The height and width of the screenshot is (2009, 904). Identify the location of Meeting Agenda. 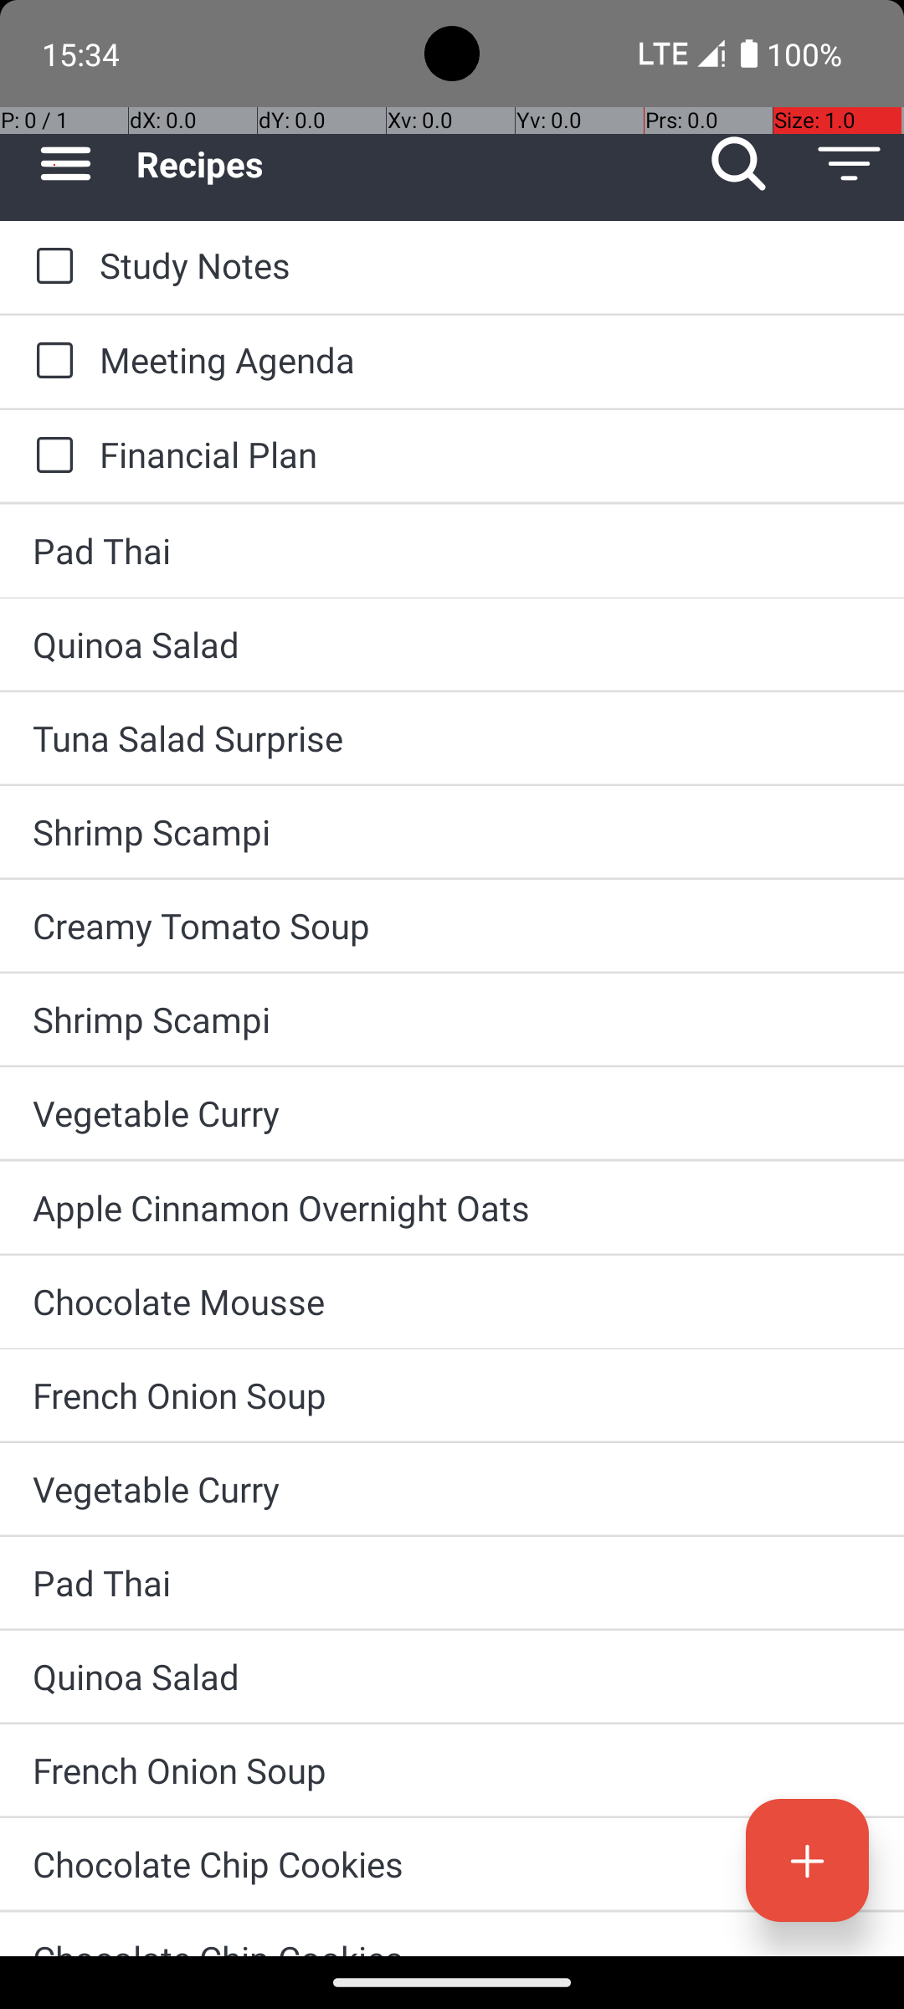
(485, 360).